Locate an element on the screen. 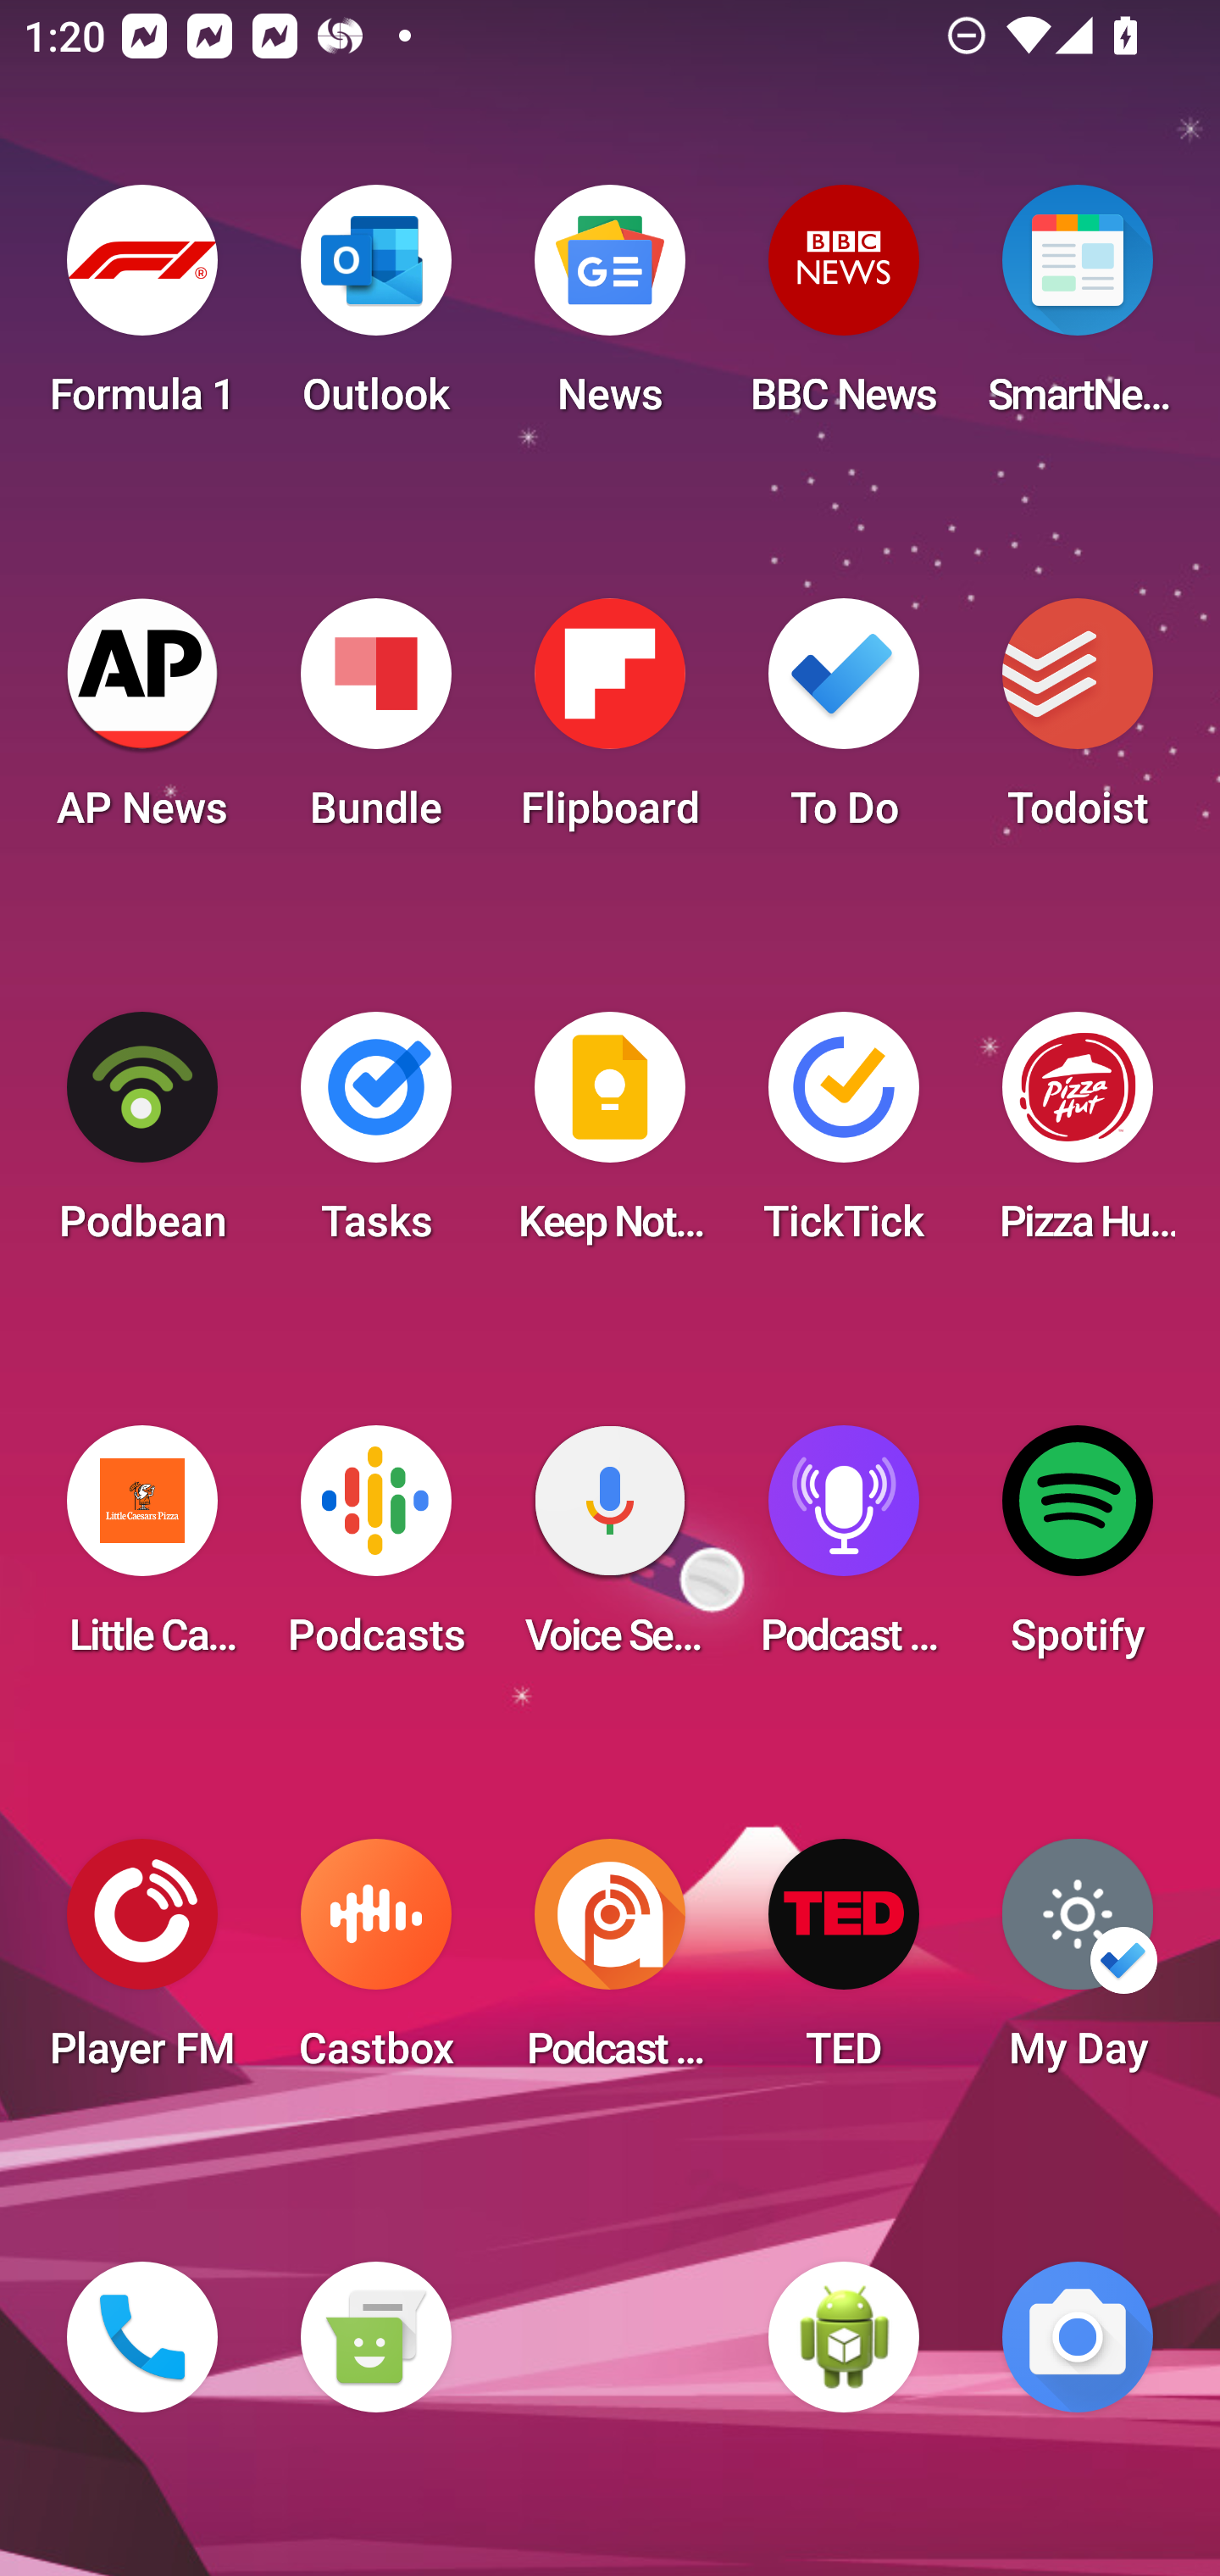  TED is located at coordinates (844, 1964).